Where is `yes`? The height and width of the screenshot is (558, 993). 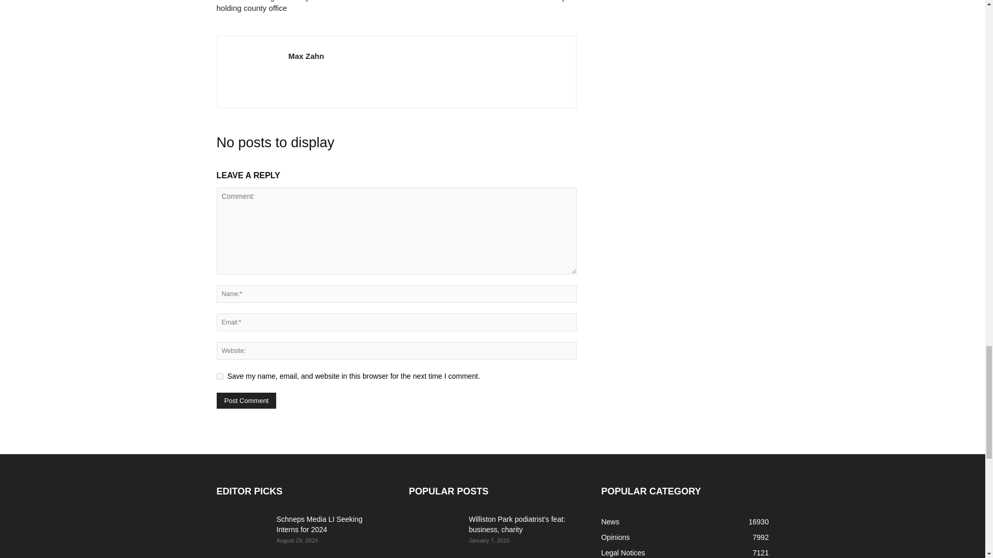
yes is located at coordinates (219, 376).